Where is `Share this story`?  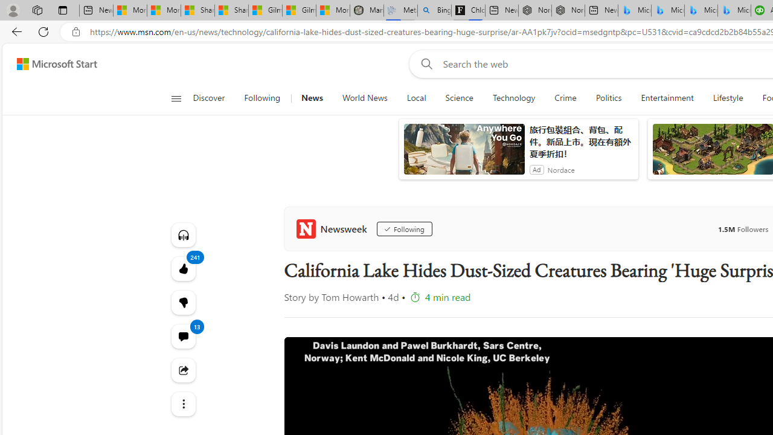 Share this story is located at coordinates (182, 370).